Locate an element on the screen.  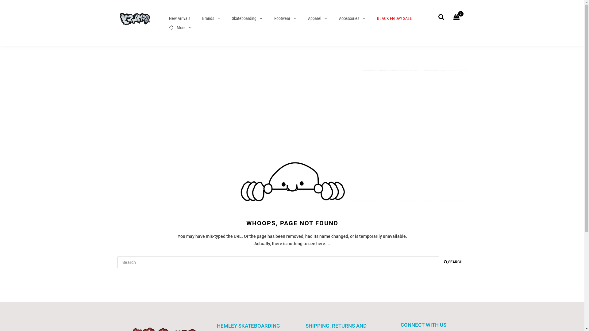
SEARCH is located at coordinates (453, 262).